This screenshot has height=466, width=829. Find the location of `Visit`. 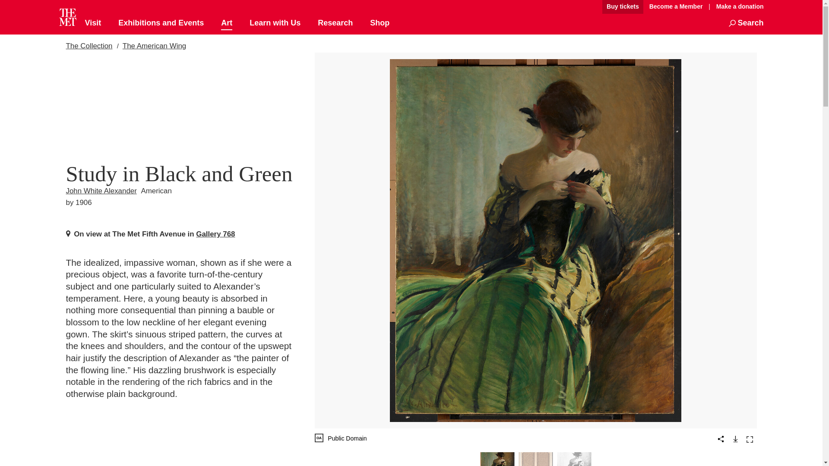

Visit is located at coordinates (92, 23).